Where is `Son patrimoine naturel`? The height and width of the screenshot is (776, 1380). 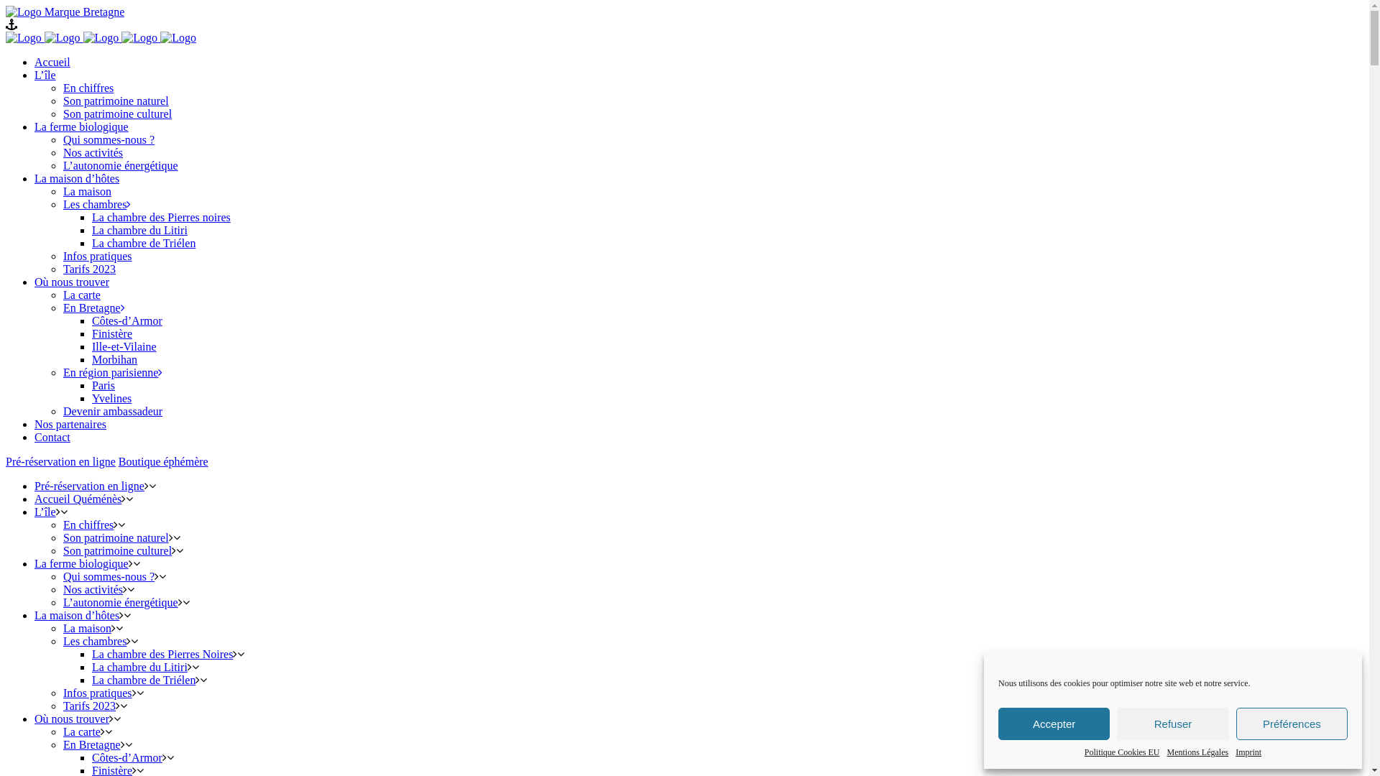 Son patrimoine naturel is located at coordinates (116, 537).